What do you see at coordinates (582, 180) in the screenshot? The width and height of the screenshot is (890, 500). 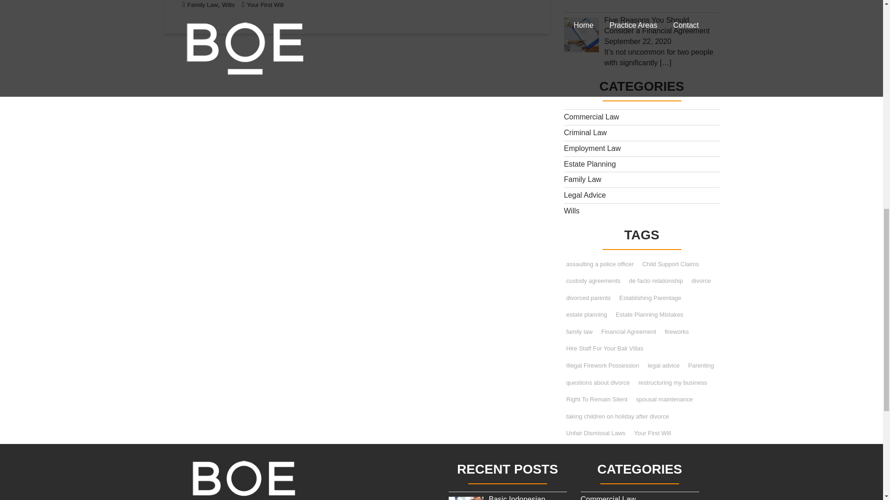 I see `Family Law` at bounding box center [582, 180].